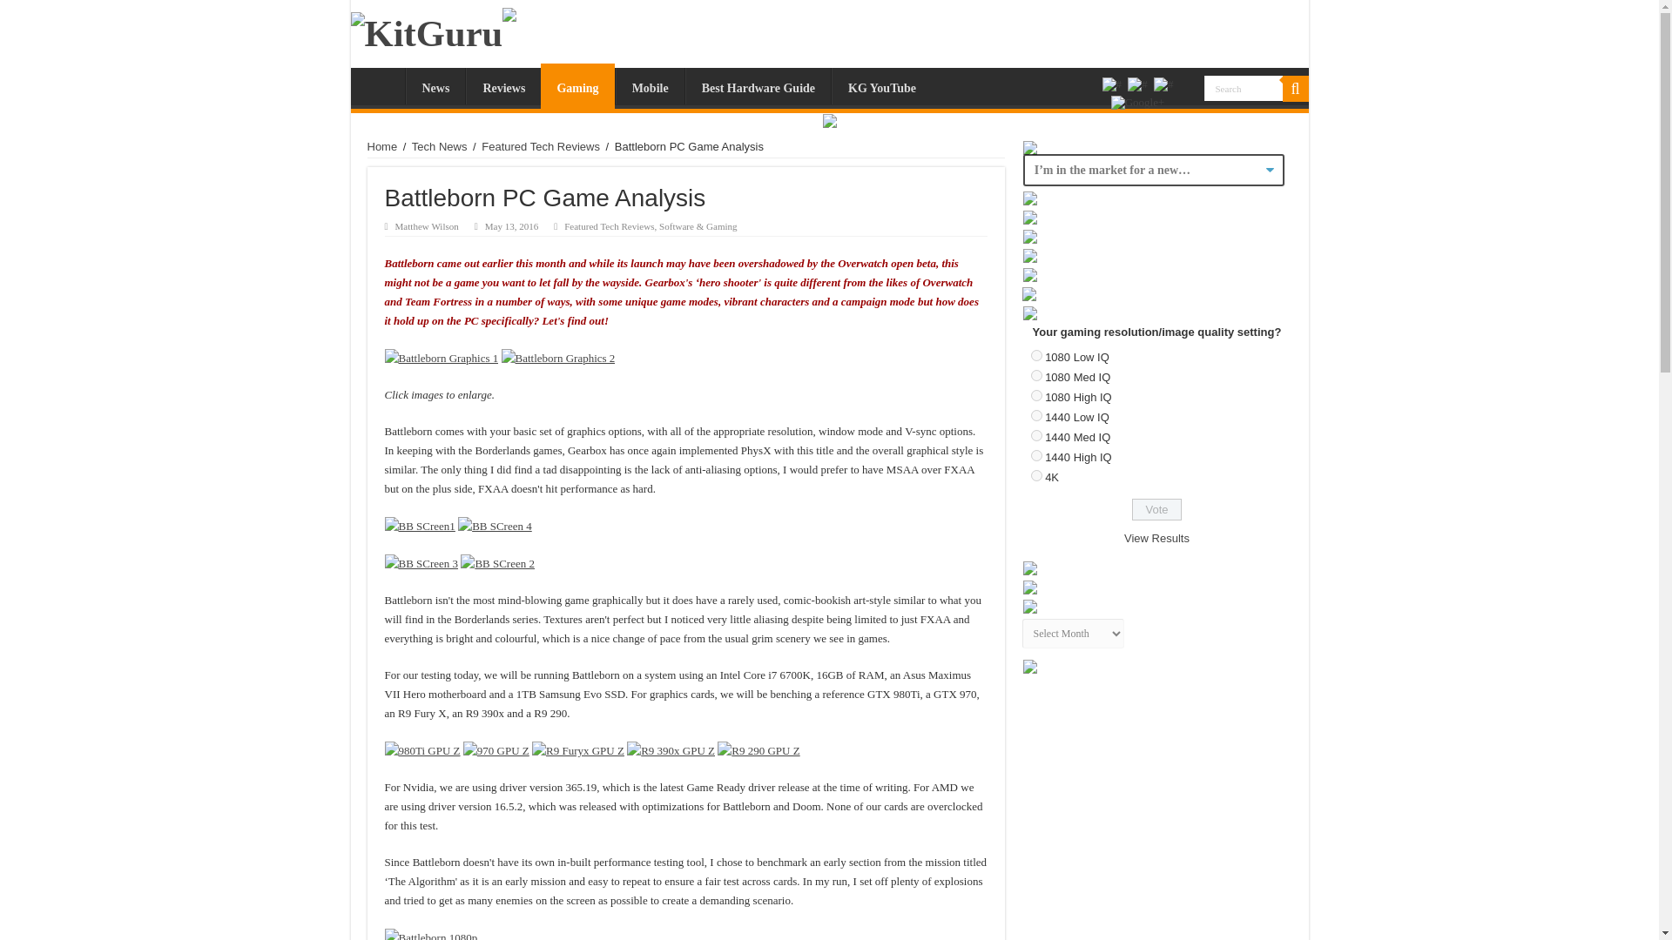  I want to click on 1383, so click(1036, 435).